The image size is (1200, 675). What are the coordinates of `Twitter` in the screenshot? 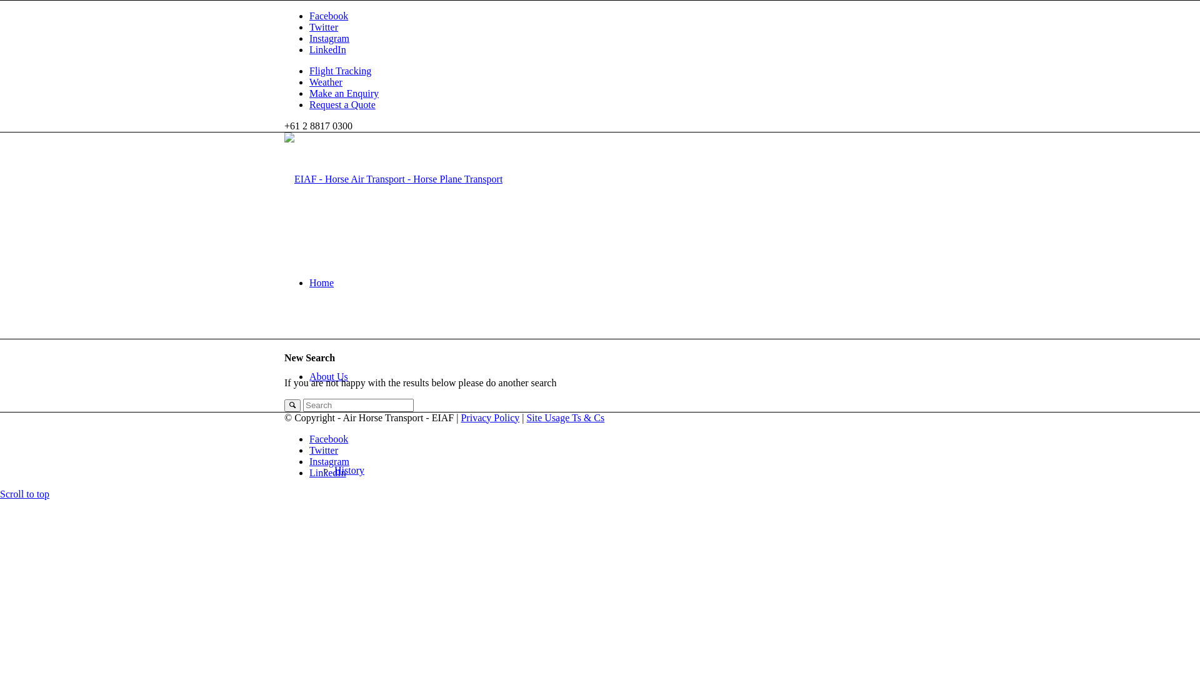 It's located at (324, 27).